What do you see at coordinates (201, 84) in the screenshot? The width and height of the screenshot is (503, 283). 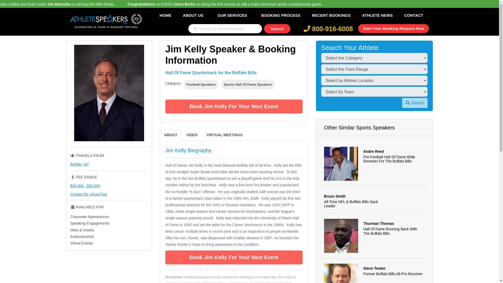 I see `Football Speakers` at bounding box center [201, 84].